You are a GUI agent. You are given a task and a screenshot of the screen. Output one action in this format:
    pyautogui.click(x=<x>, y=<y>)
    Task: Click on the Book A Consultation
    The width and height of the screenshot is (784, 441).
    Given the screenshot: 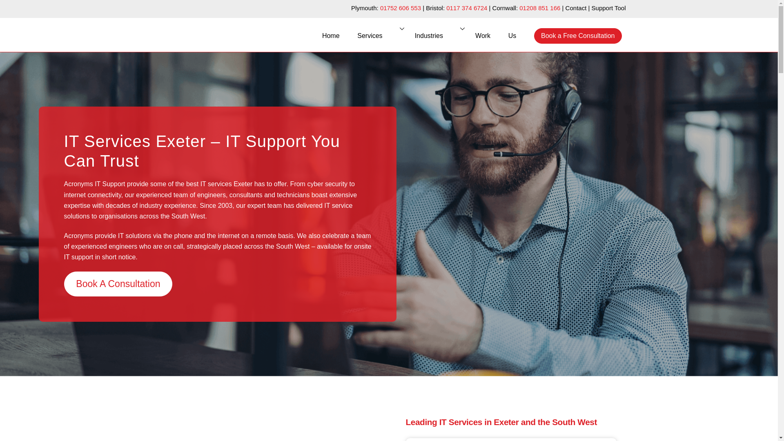 What is the action you would take?
    pyautogui.click(x=482, y=36)
    